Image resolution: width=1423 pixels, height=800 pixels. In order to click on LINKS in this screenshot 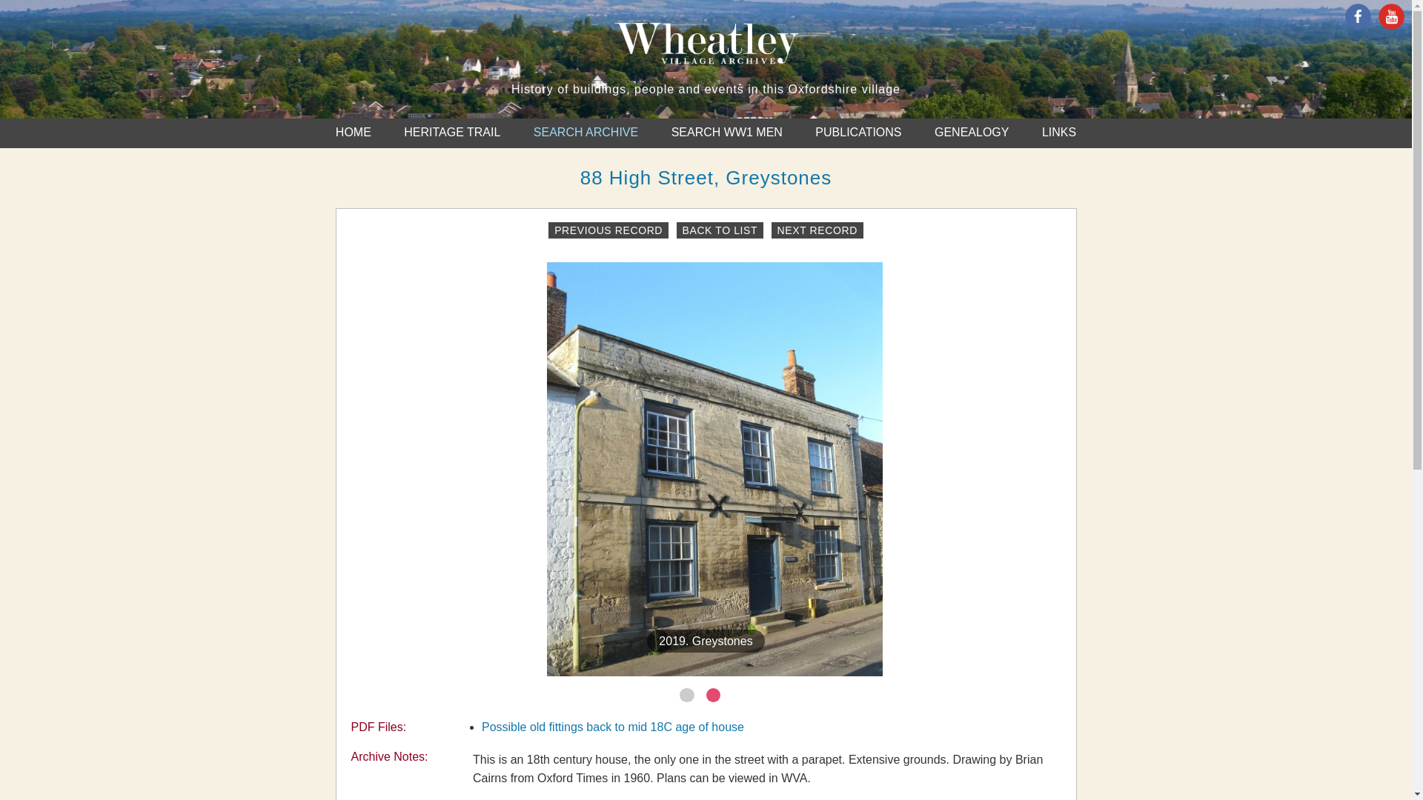, I will do `click(1058, 132)`.